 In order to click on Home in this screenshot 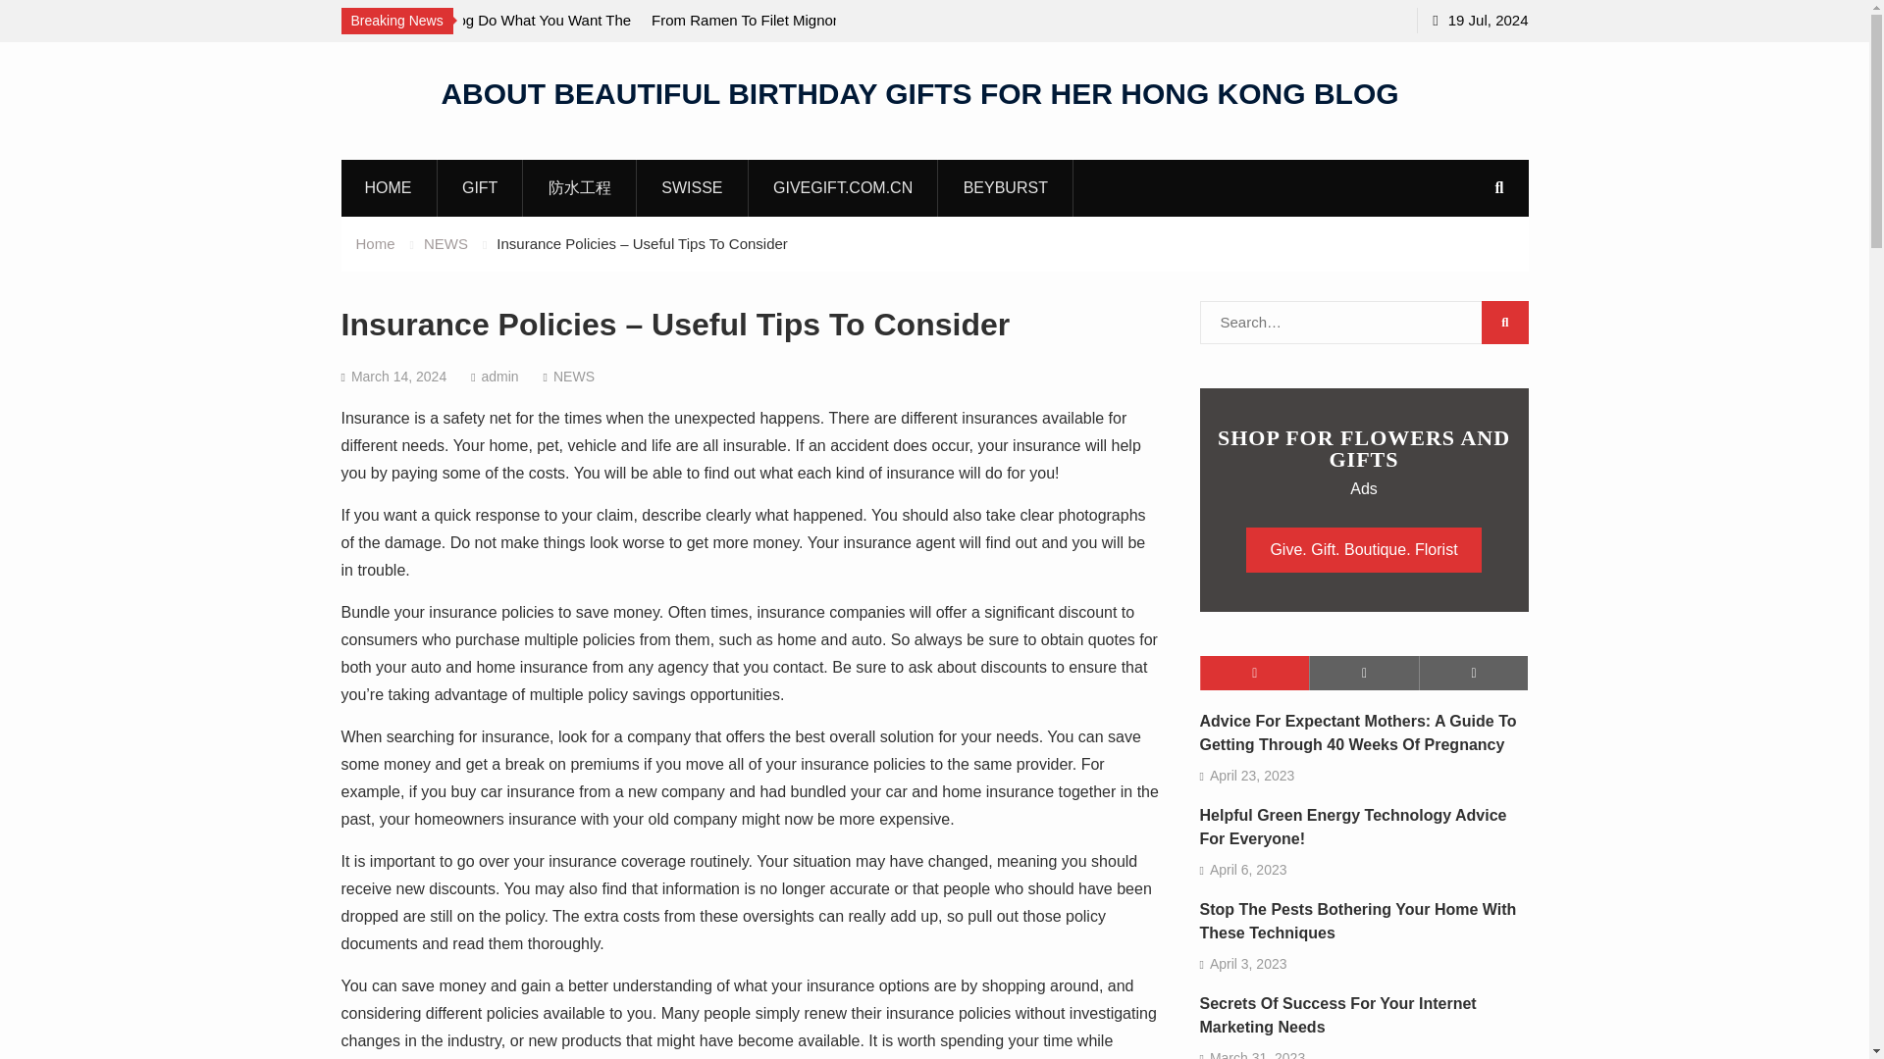, I will do `click(375, 243)`.